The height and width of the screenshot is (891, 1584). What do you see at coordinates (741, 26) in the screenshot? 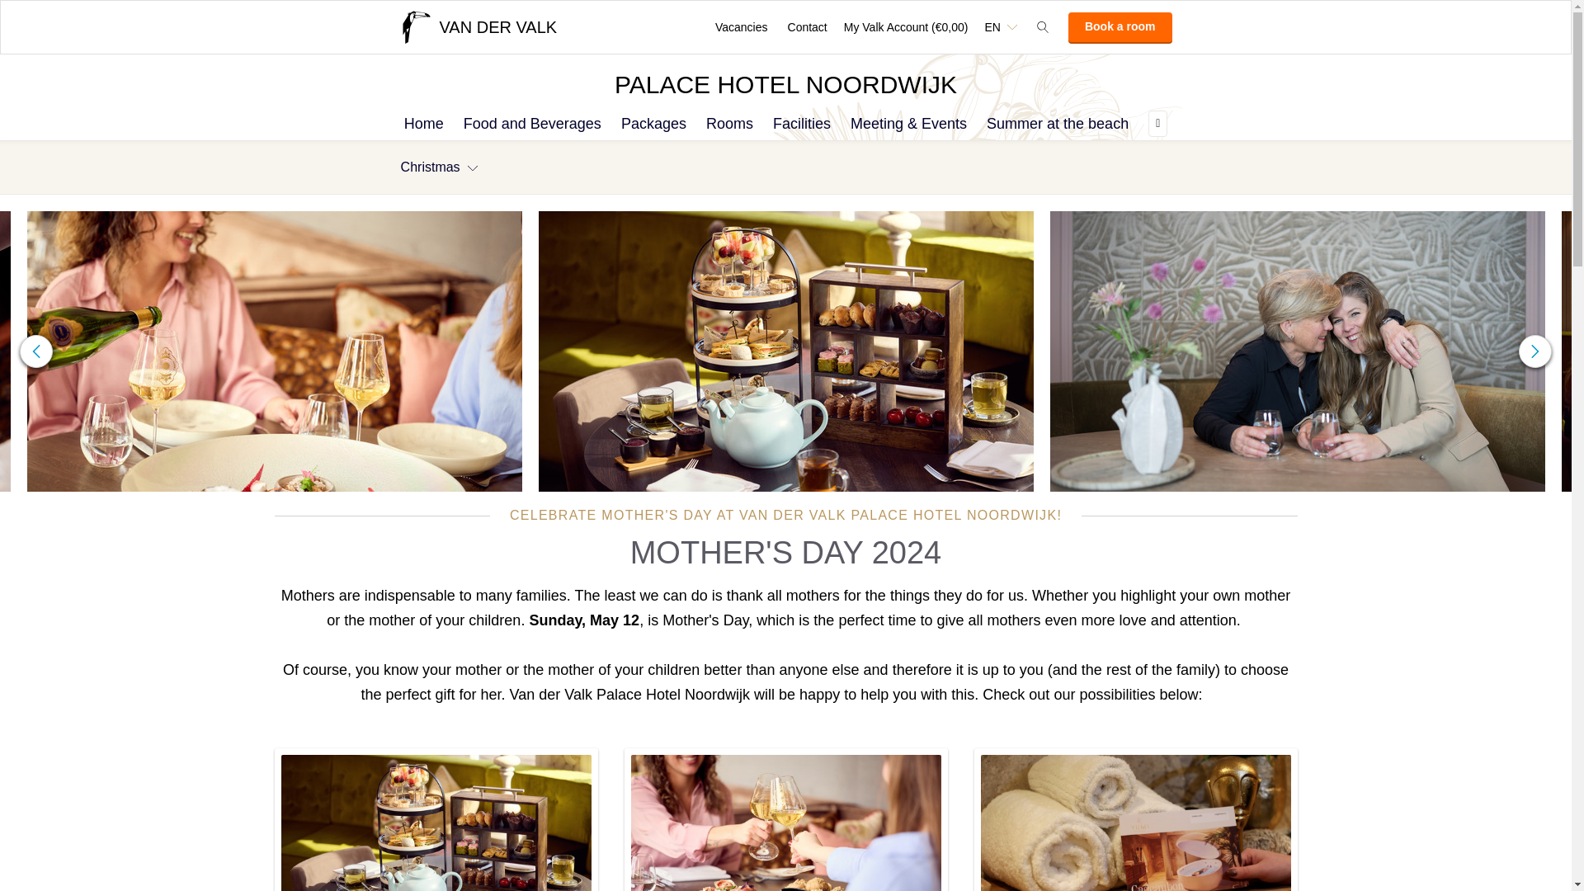
I see `Vacancies` at bounding box center [741, 26].